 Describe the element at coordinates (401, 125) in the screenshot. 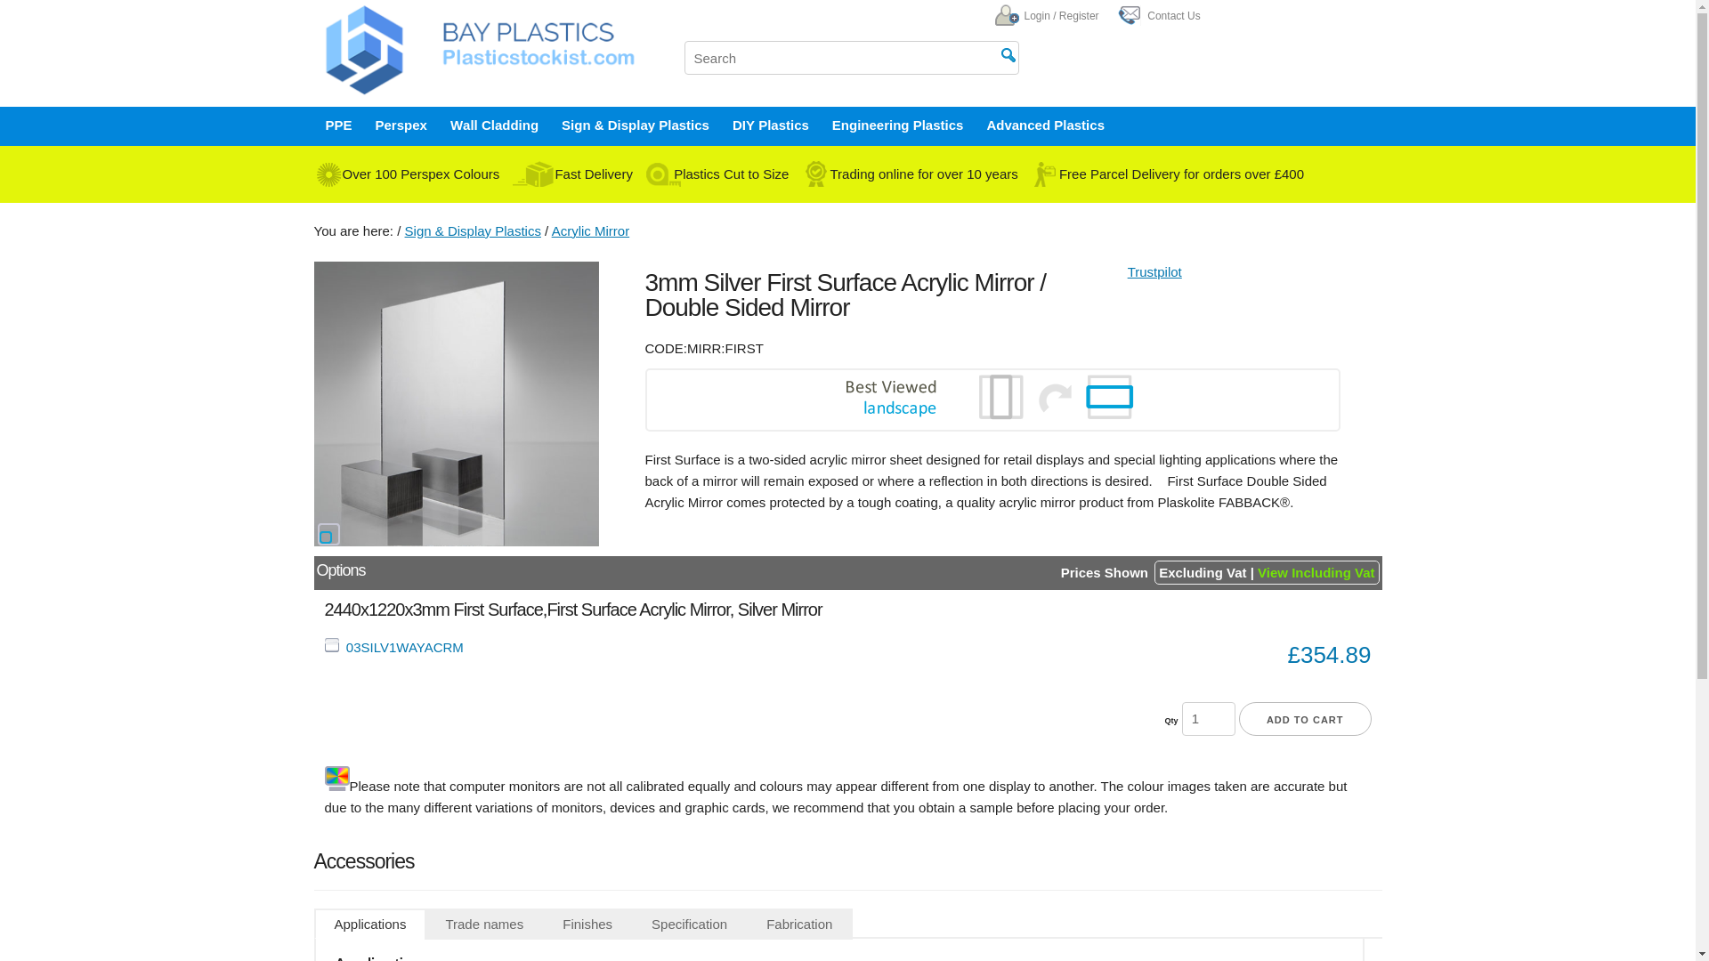

I see `Perspex` at that location.